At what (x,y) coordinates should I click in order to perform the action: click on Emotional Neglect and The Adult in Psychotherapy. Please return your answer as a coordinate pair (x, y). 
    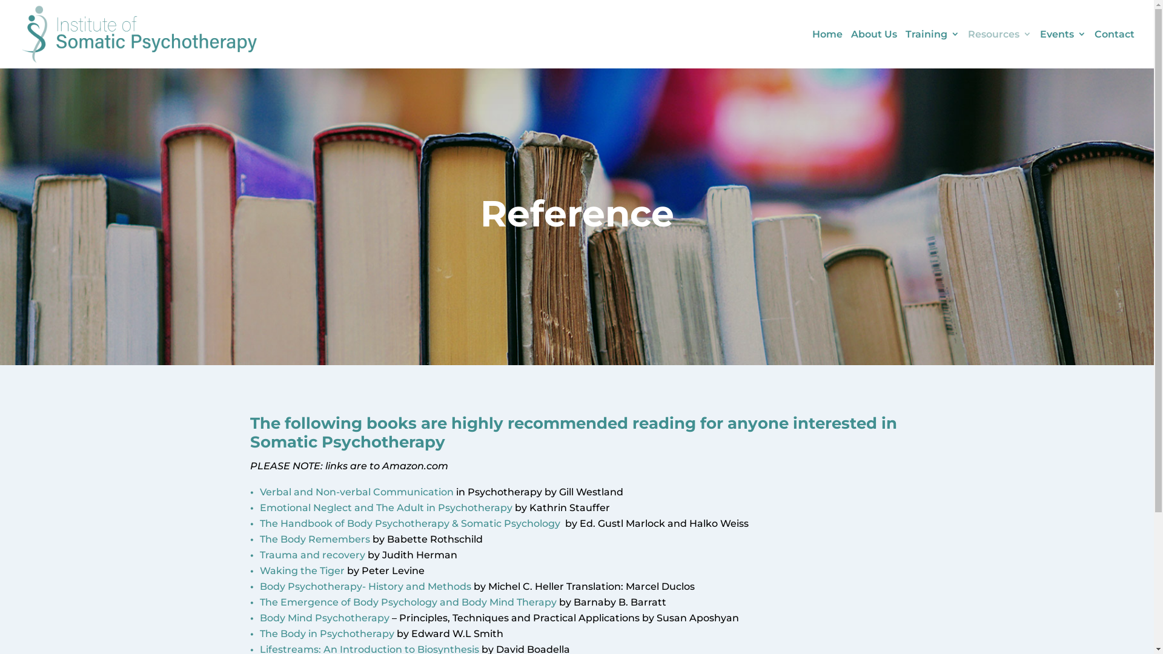
    Looking at the image, I should click on (385, 507).